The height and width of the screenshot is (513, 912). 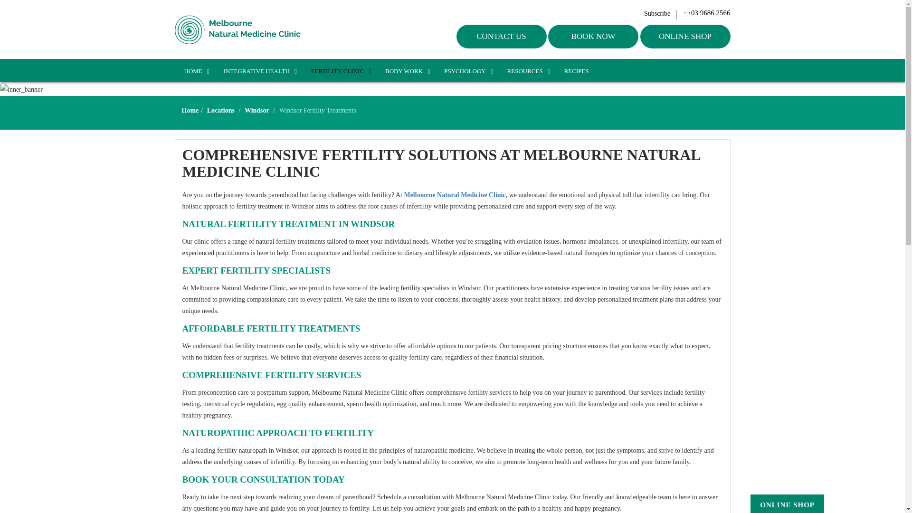 What do you see at coordinates (660, 13) in the screenshot?
I see `Subscribe` at bounding box center [660, 13].